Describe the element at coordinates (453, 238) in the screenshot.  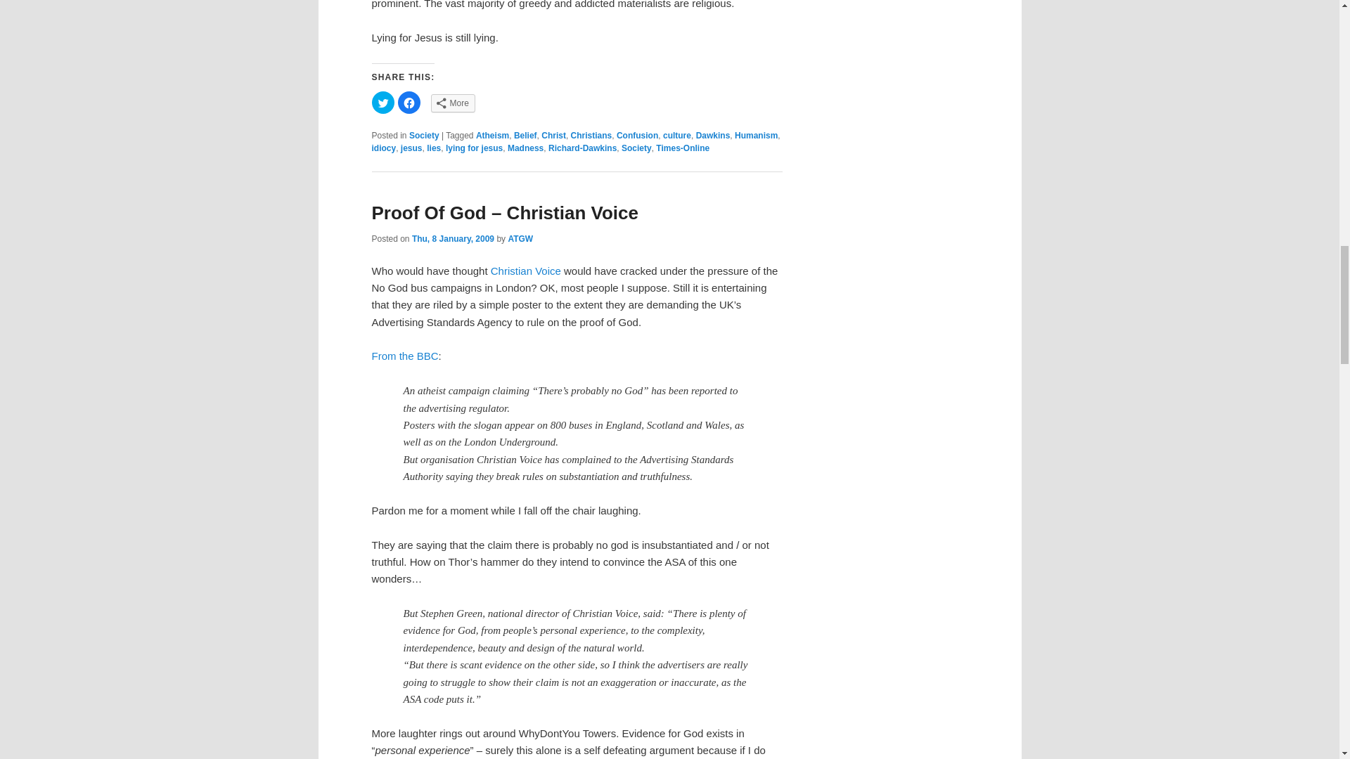
I see `Thu, 8 January, 2009` at that location.